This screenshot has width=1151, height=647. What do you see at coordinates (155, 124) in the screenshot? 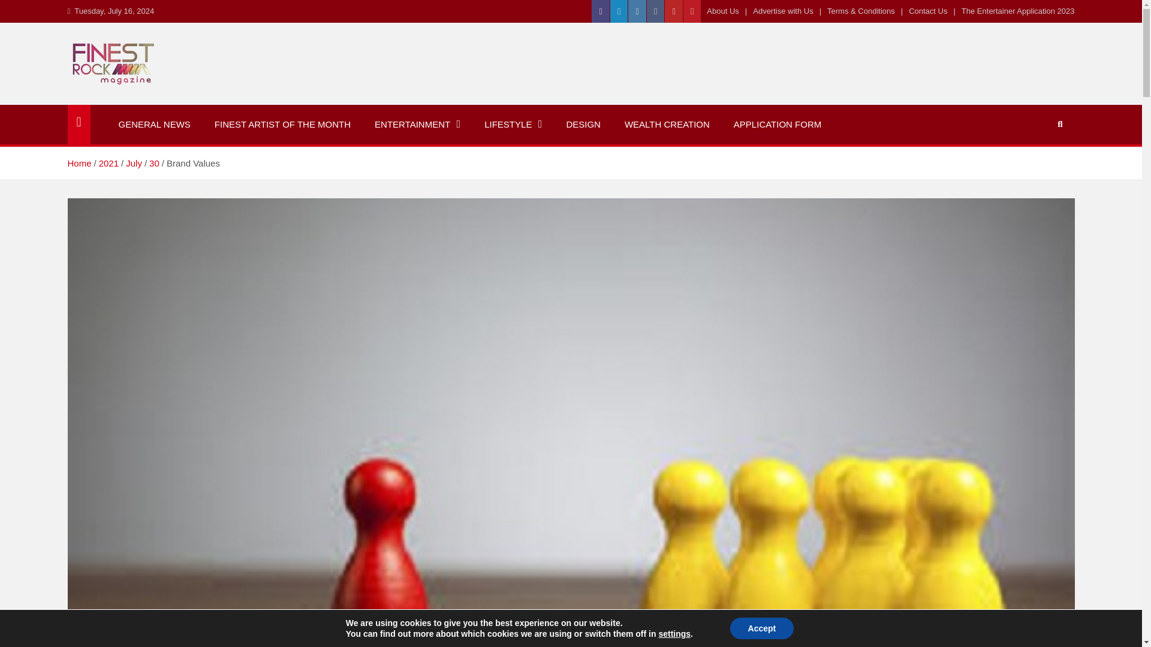
I see `GENERAL NEWS` at bounding box center [155, 124].